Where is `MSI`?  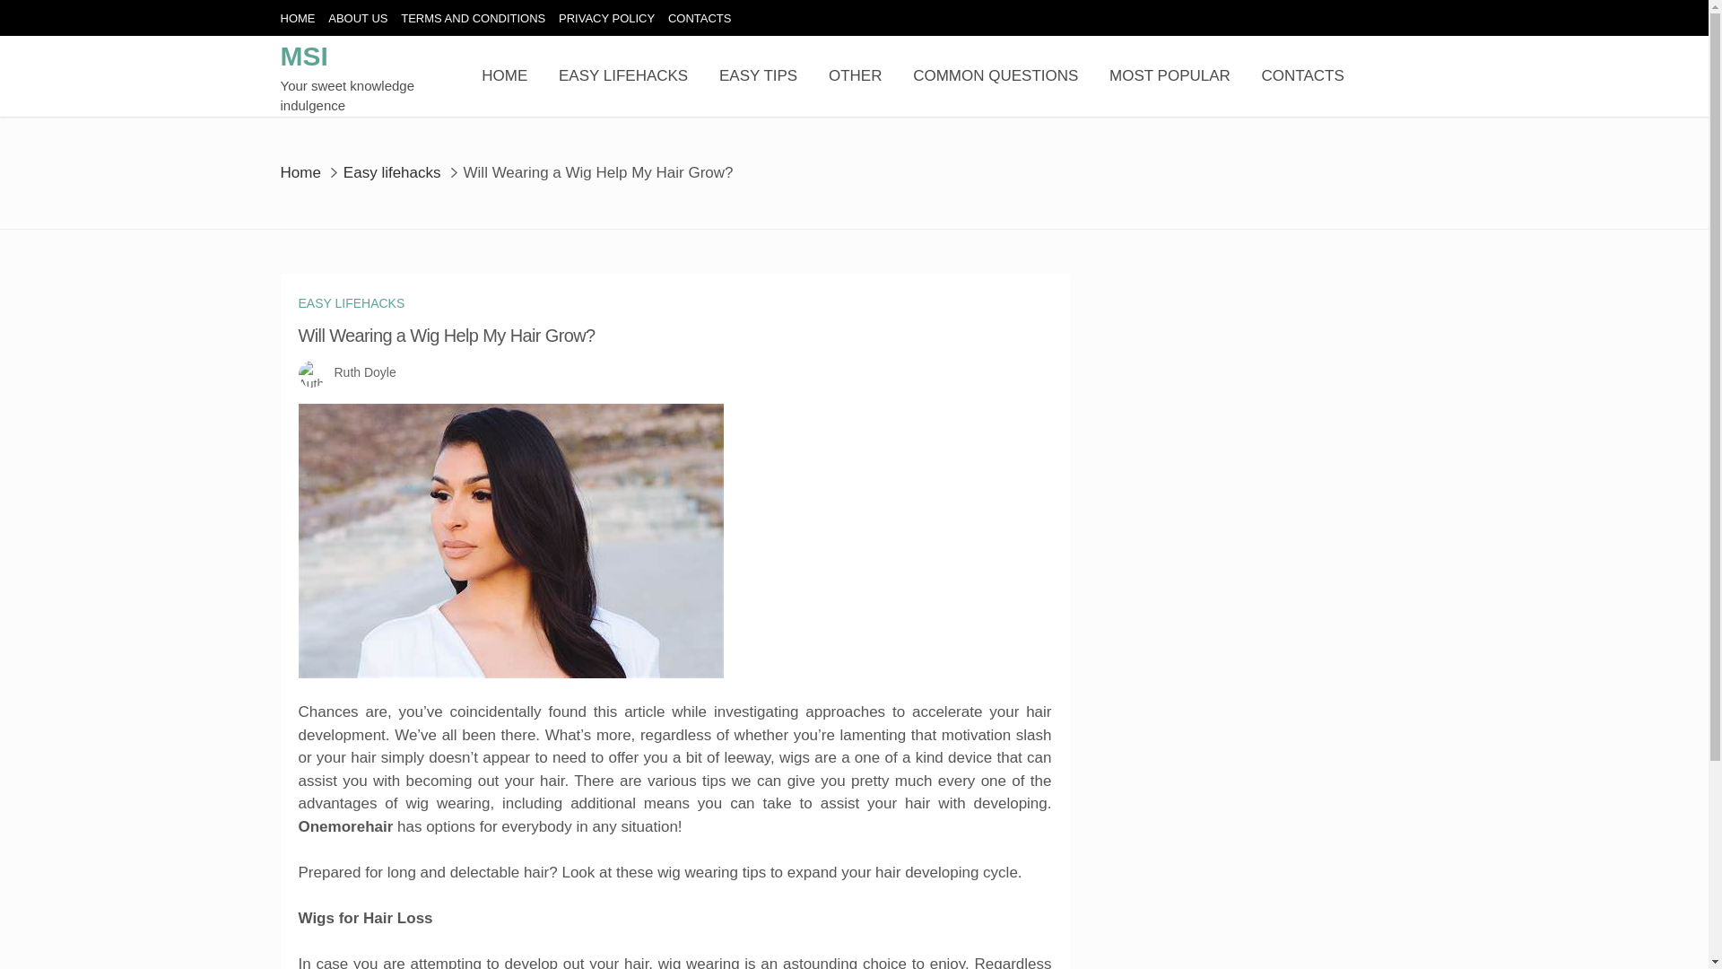
MSI is located at coordinates (303, 56).